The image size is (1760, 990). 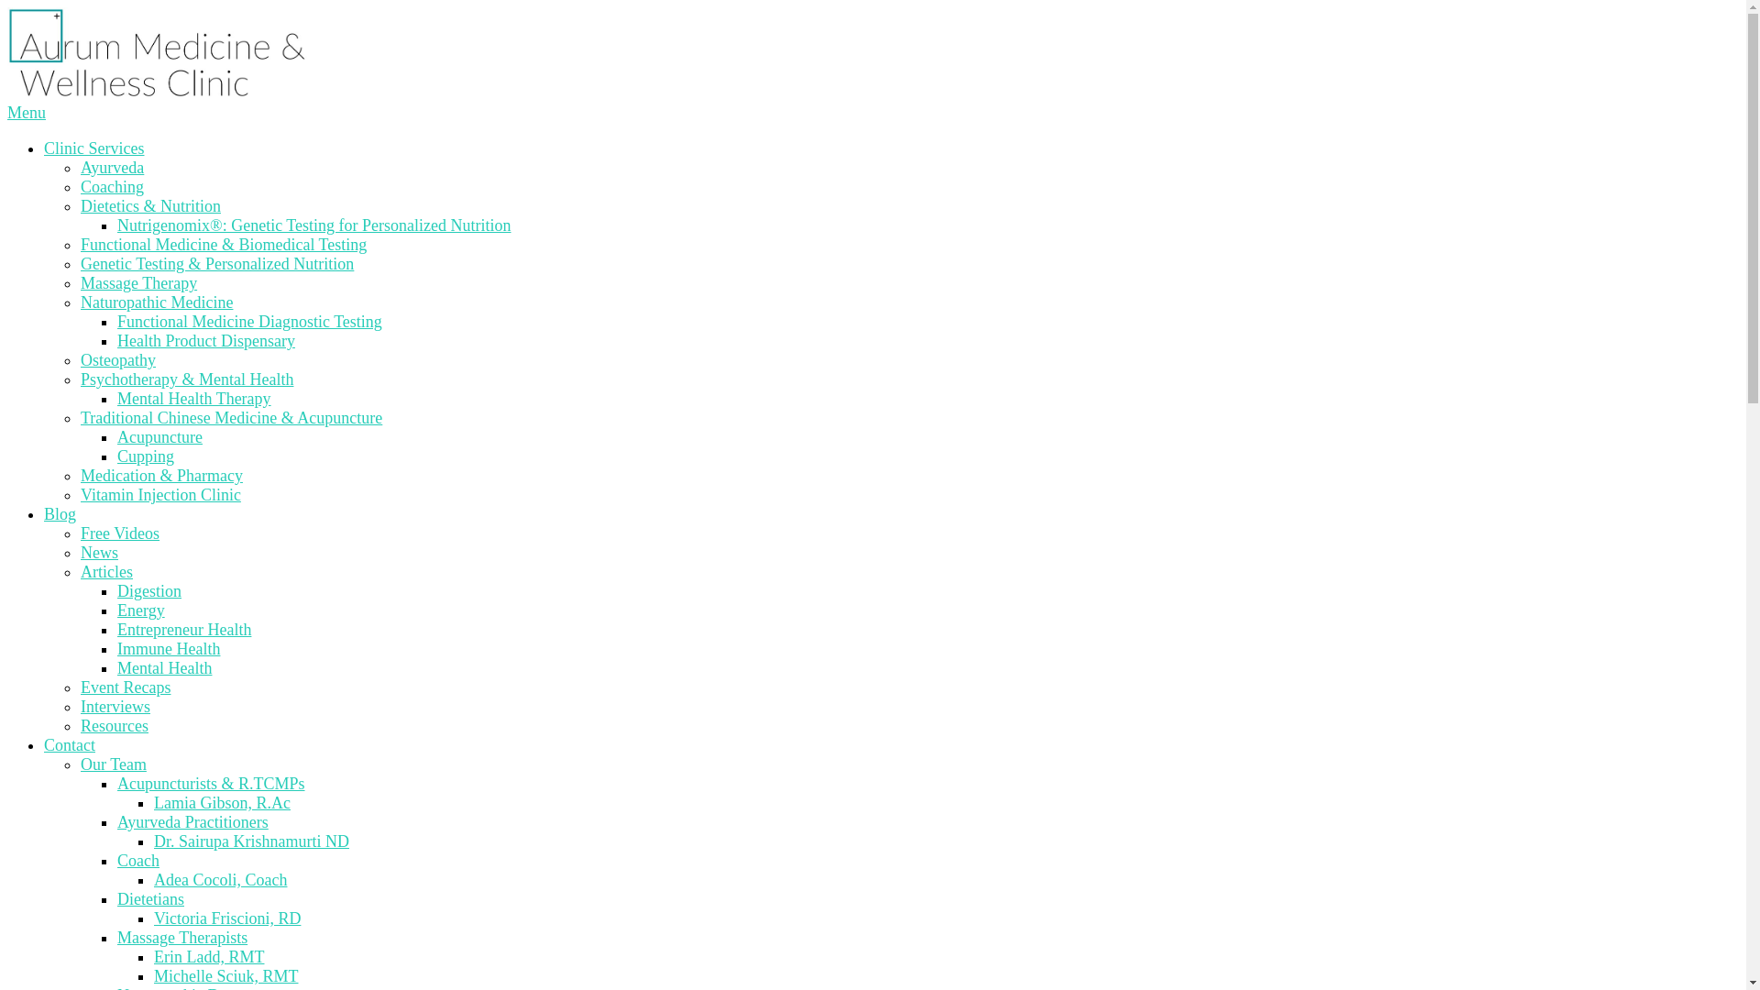 What do you see at coordinates (217, 264) in the screenshot?
I see `Genetic Testing & Personalized Nutrition` at bounding box center [217, 264].